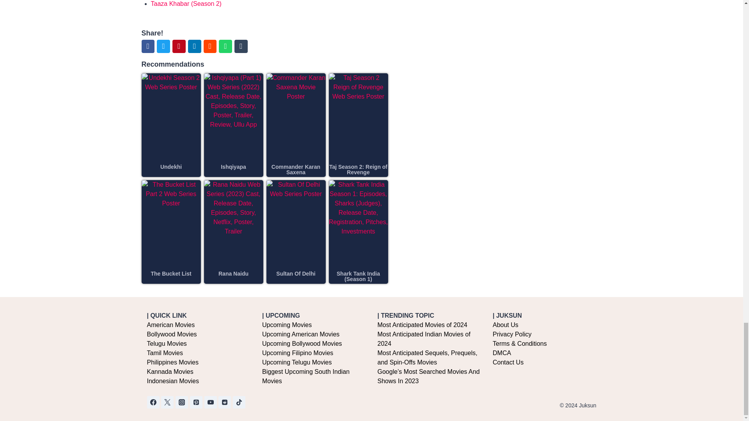  Describe the element at coordinates (233, 274) in the screenshot. I see `Rana Naidu` at that location.